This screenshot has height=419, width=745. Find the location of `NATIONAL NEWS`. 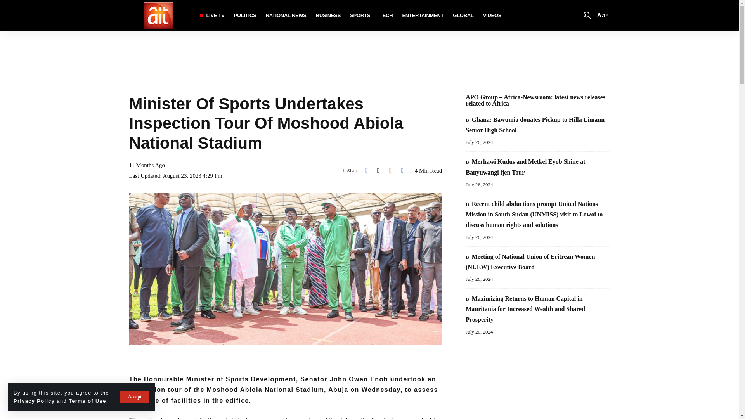

NATIONAL NEWS is located at coordinates (423, 16).